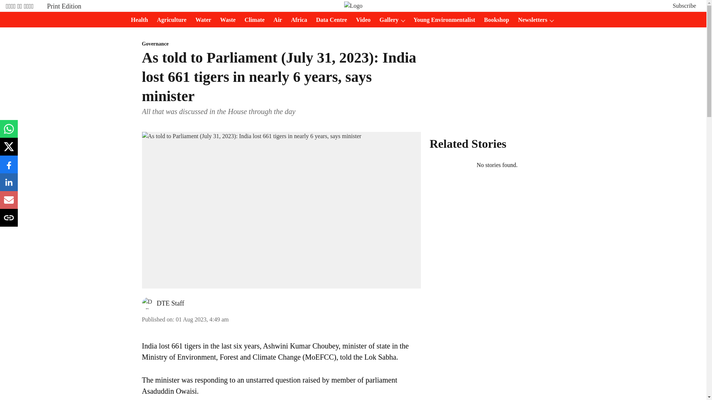  Describe the element at coordinates (225, 20) in the screenshot. I see `Waste` at that location.